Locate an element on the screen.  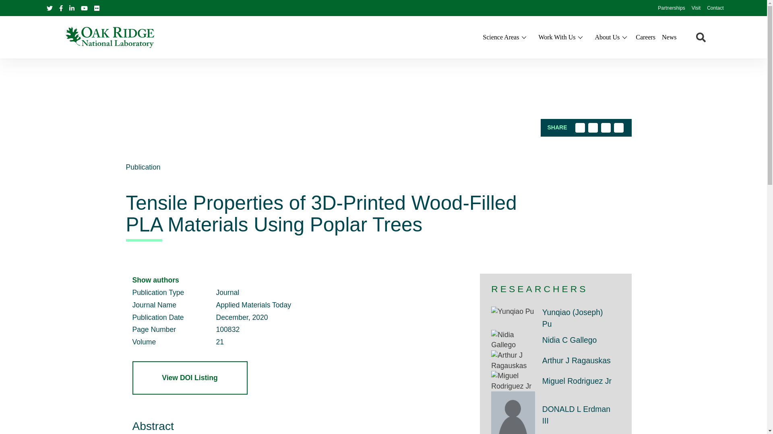
Contact is located at coordinates (715, 8).